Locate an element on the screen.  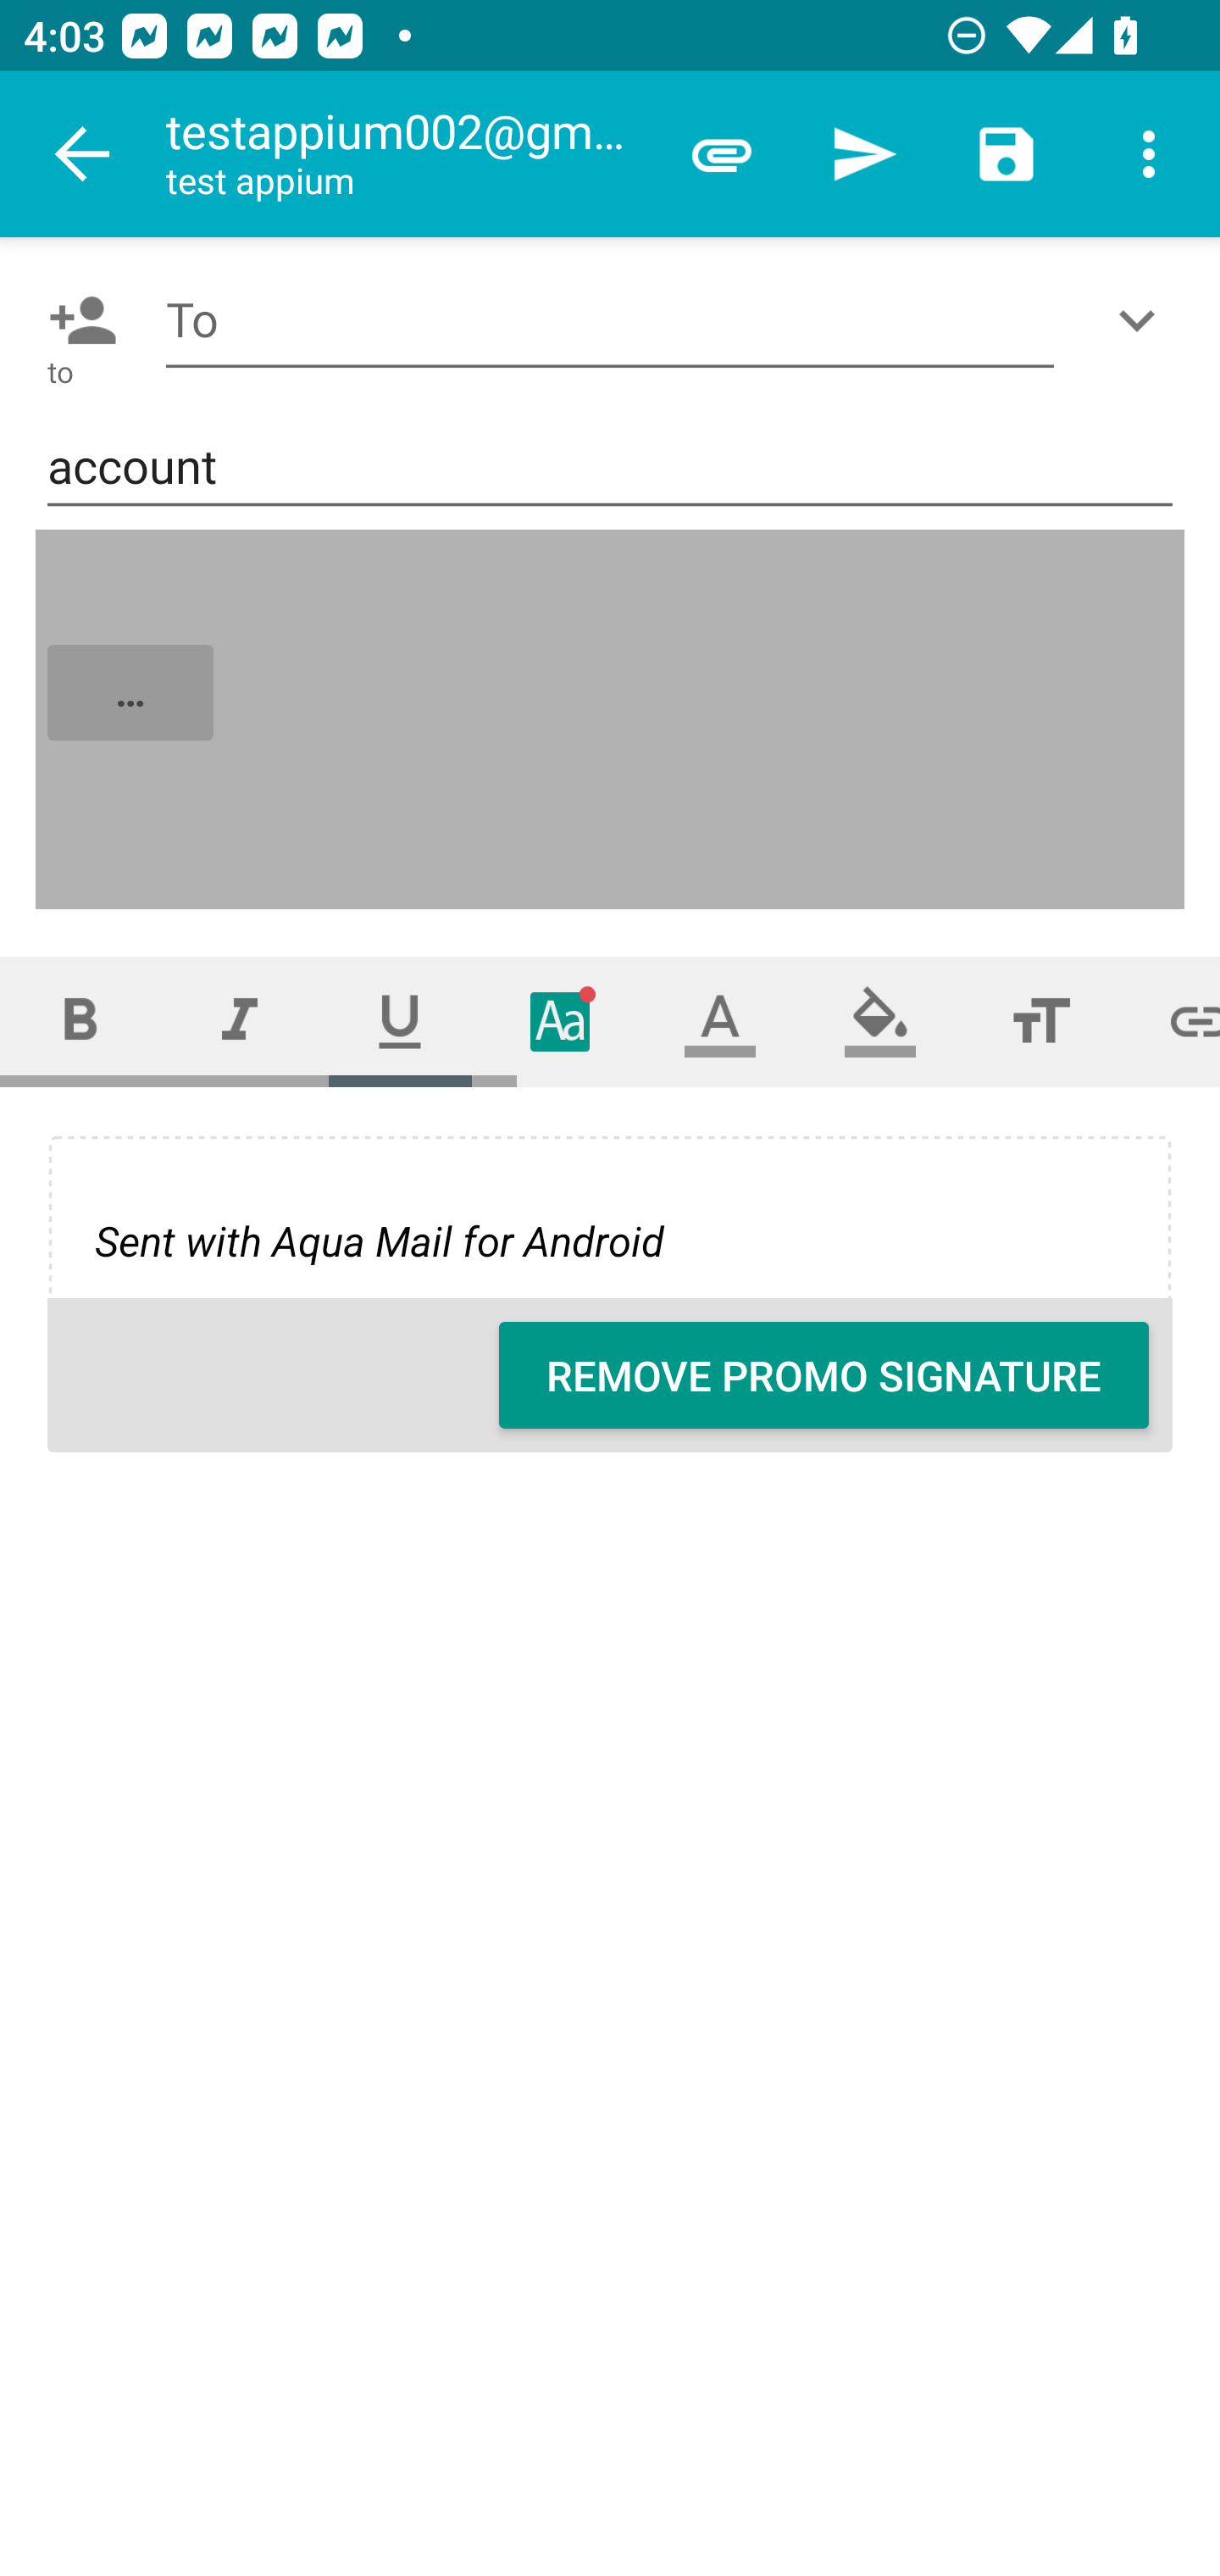
Send is located at coordinates (864, 154).